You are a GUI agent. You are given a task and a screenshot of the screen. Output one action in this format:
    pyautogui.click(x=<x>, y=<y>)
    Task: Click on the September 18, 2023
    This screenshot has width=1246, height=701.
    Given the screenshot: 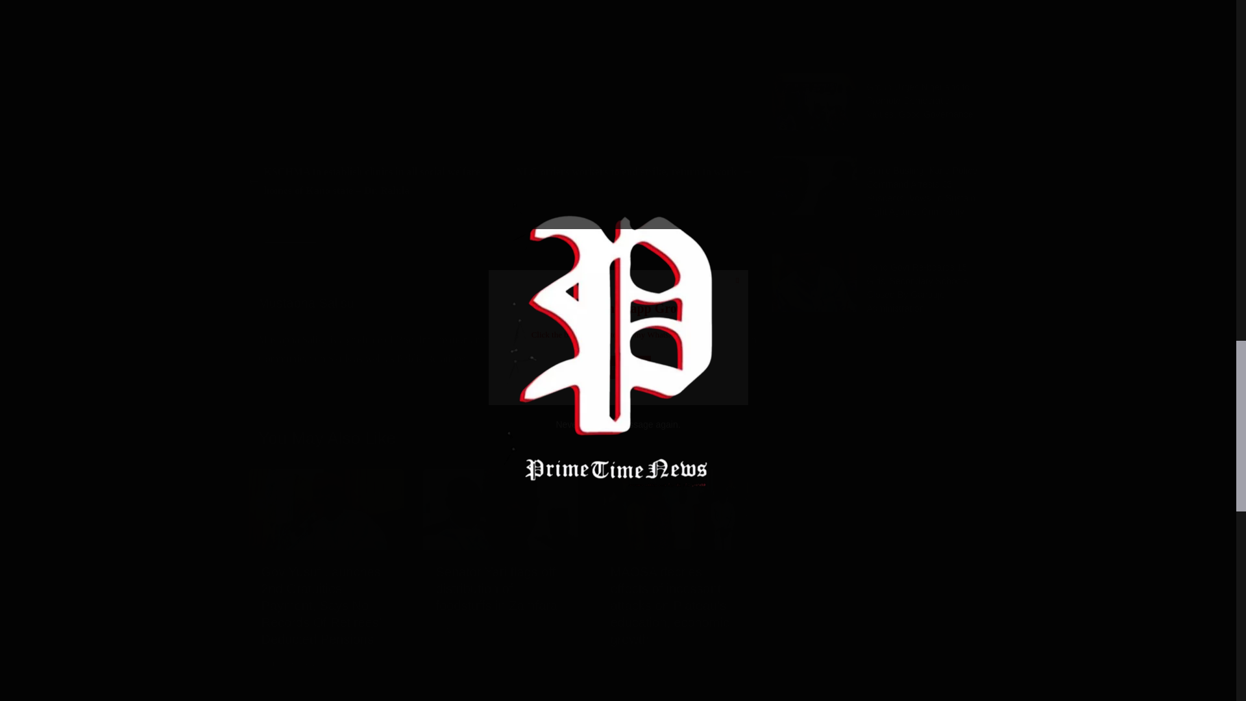 What is the action you would take?
    pyautogui.click(x=646, y=665)
    